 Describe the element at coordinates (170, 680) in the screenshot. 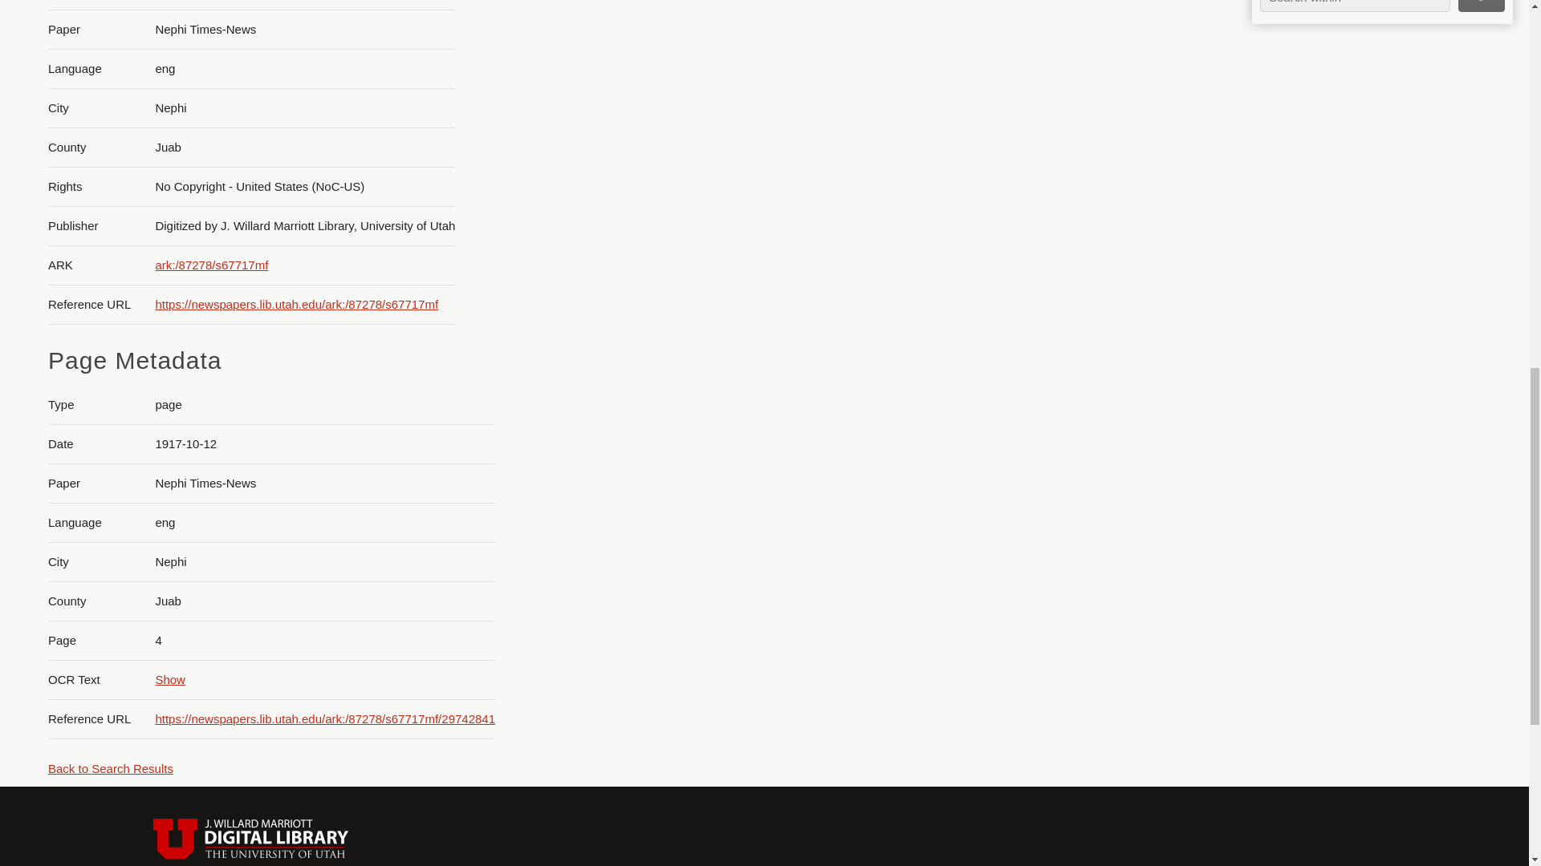

I see `Show` at that location.